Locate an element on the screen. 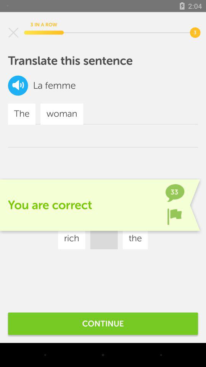 This screenshot has height=367, width=206. choose the am item is located at coordinates (143, 216).